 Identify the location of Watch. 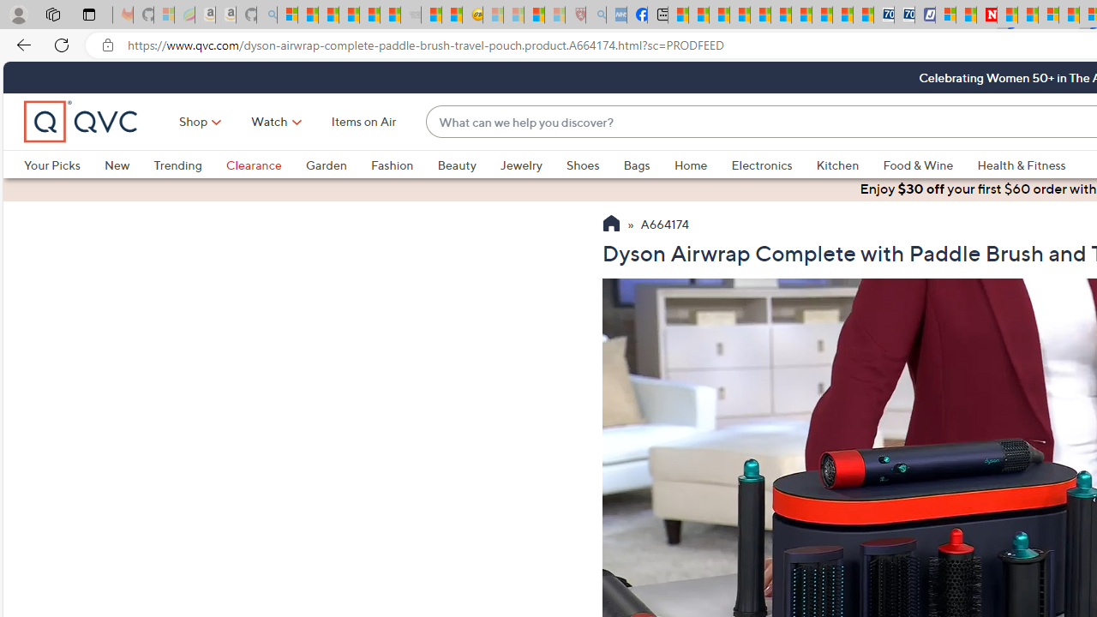
(269, 122).